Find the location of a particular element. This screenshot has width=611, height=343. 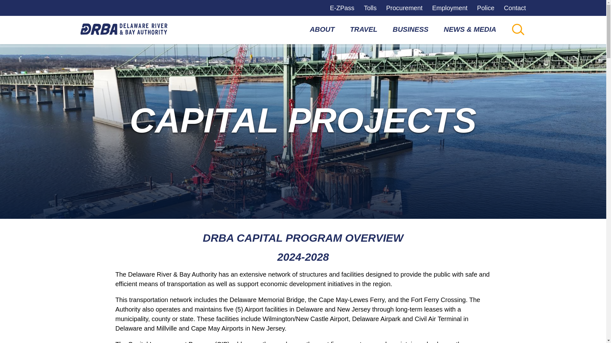

BUSINESS is located at coordinates (411, 29).